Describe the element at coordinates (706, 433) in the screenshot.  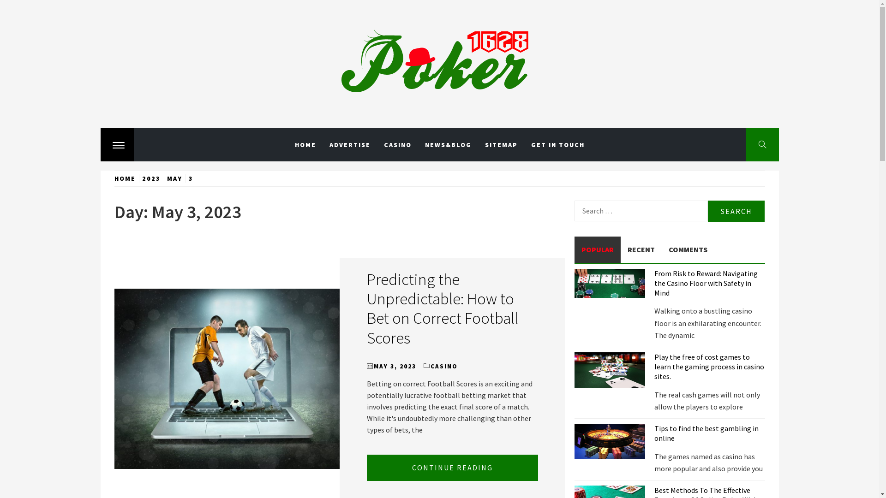
I see `Tips to find the best gambling in online` at that location.